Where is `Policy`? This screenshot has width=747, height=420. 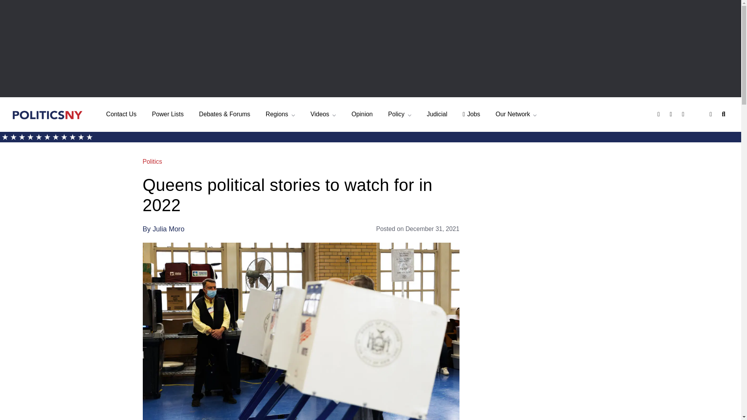
Policy is located at coordinates (399, 114).